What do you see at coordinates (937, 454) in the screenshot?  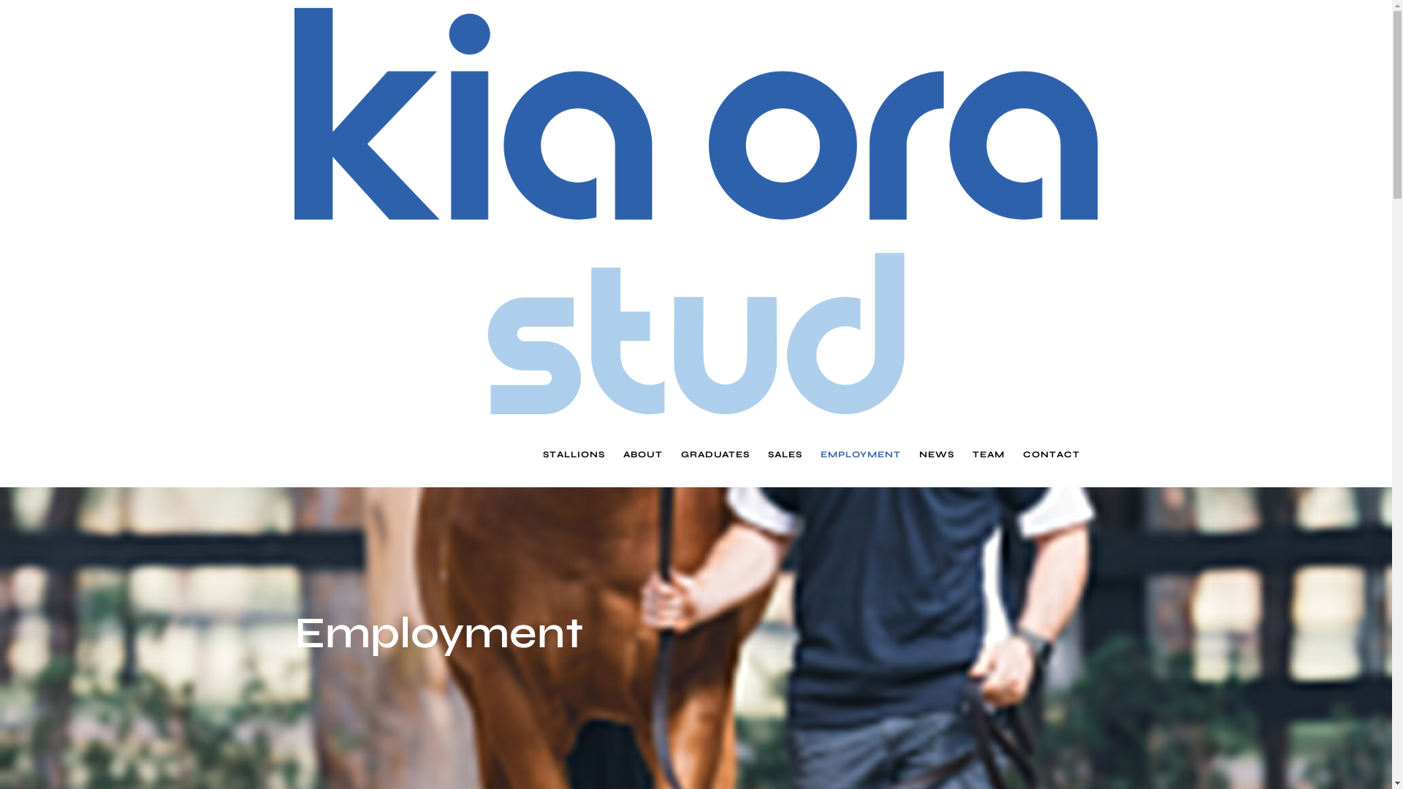 I see `NEWS` at bounding box center [937, 454].